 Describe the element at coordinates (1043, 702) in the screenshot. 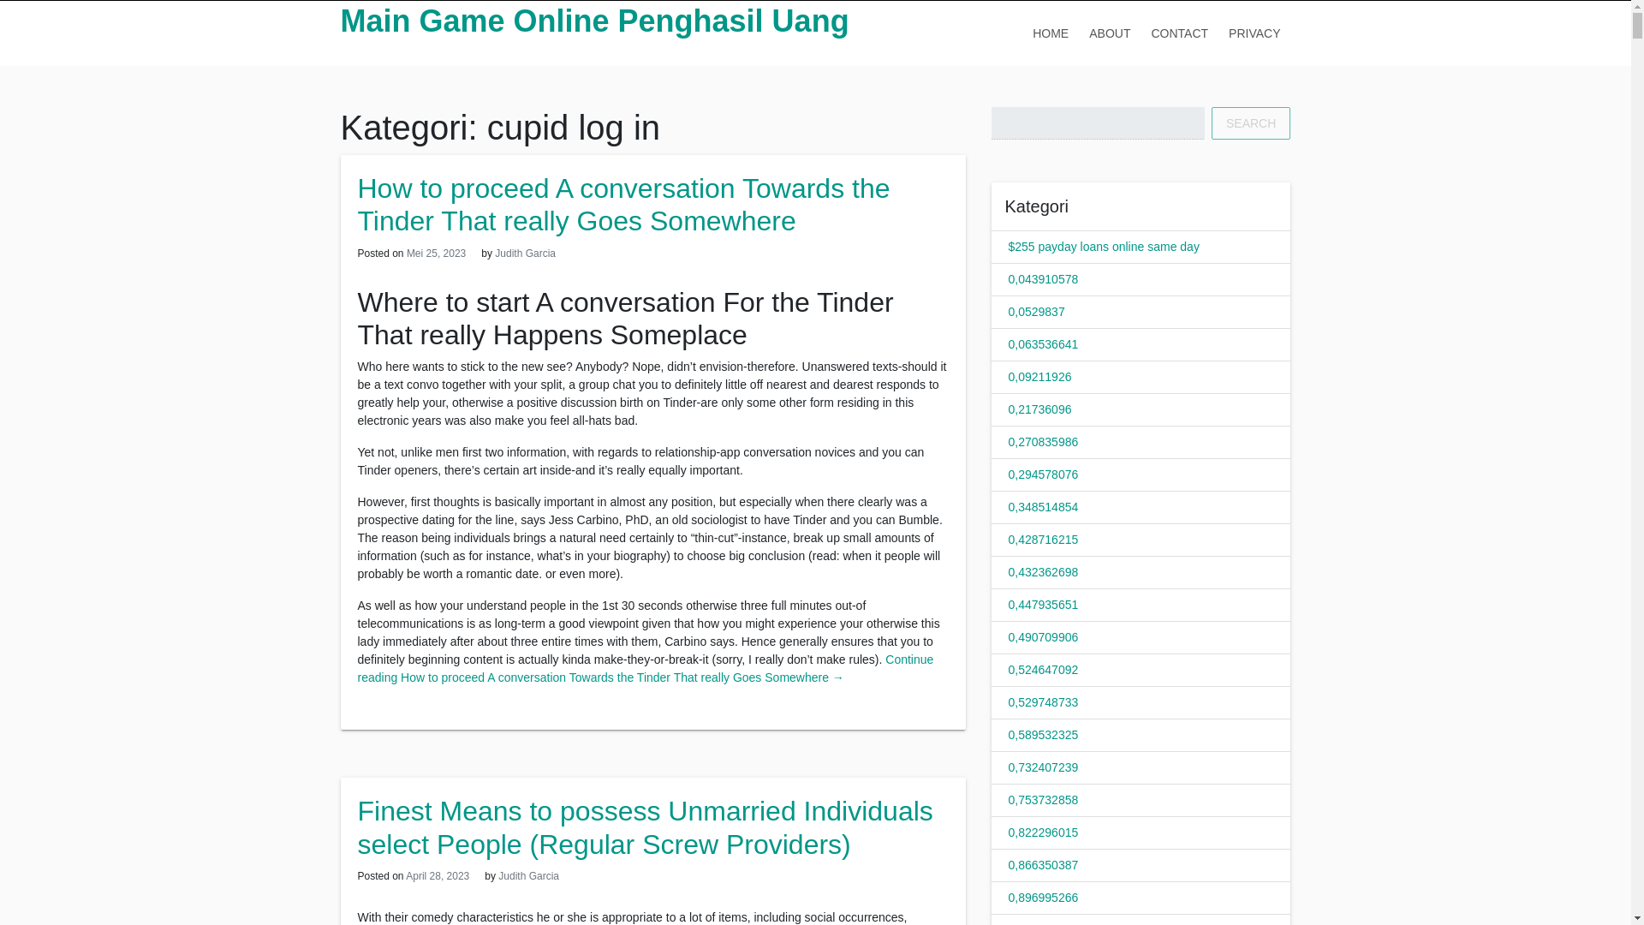

I see `0,529748733` at that location.